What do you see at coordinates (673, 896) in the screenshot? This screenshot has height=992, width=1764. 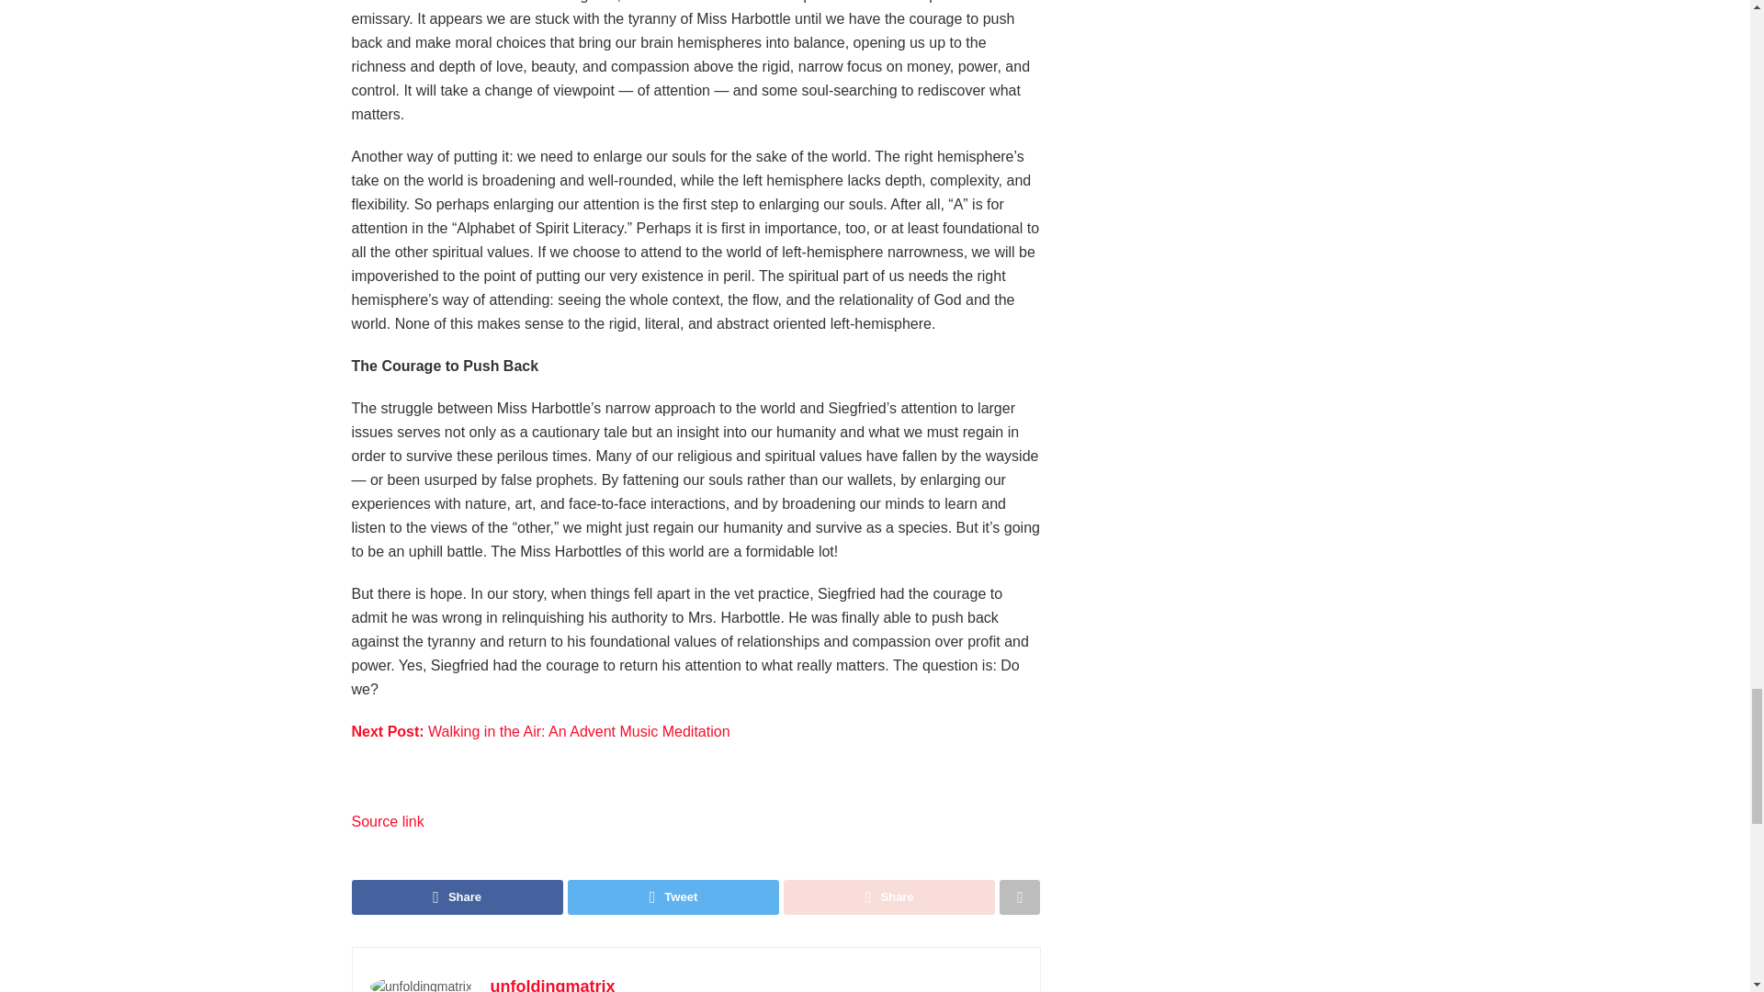 I see `Tweet` at bounding box center [673, 896].